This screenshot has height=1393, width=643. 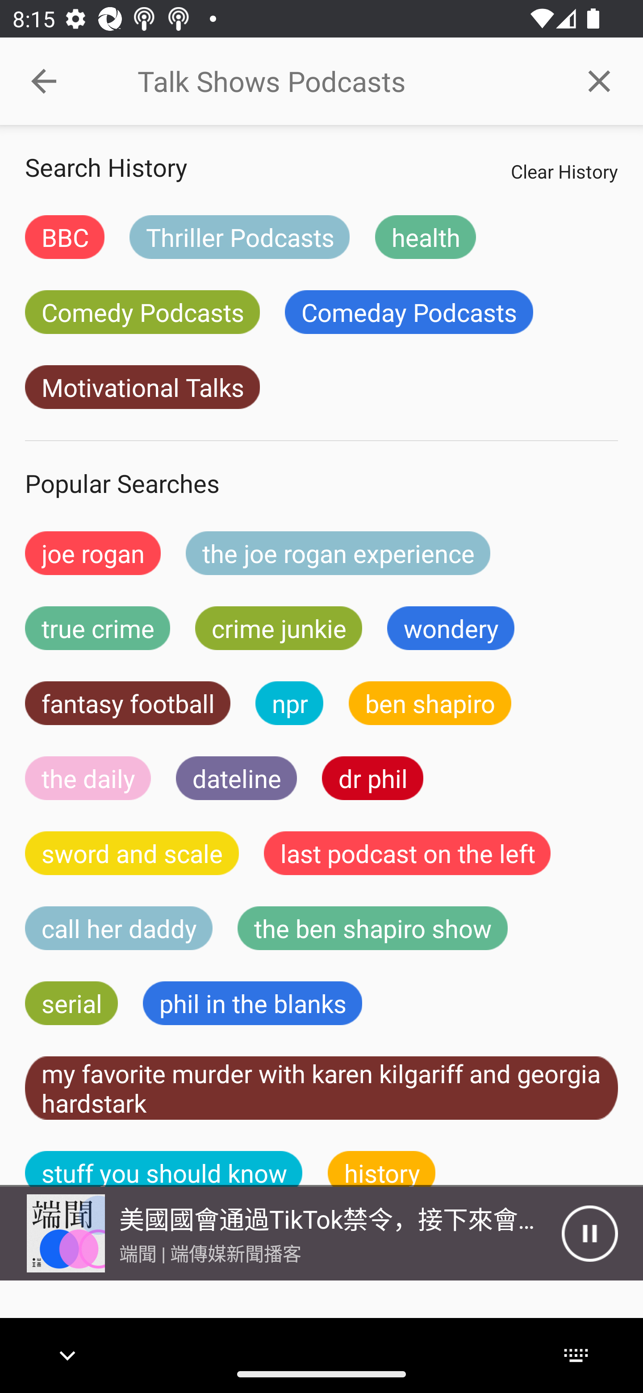 I want to click on BBC, so click(x=64, y=237).